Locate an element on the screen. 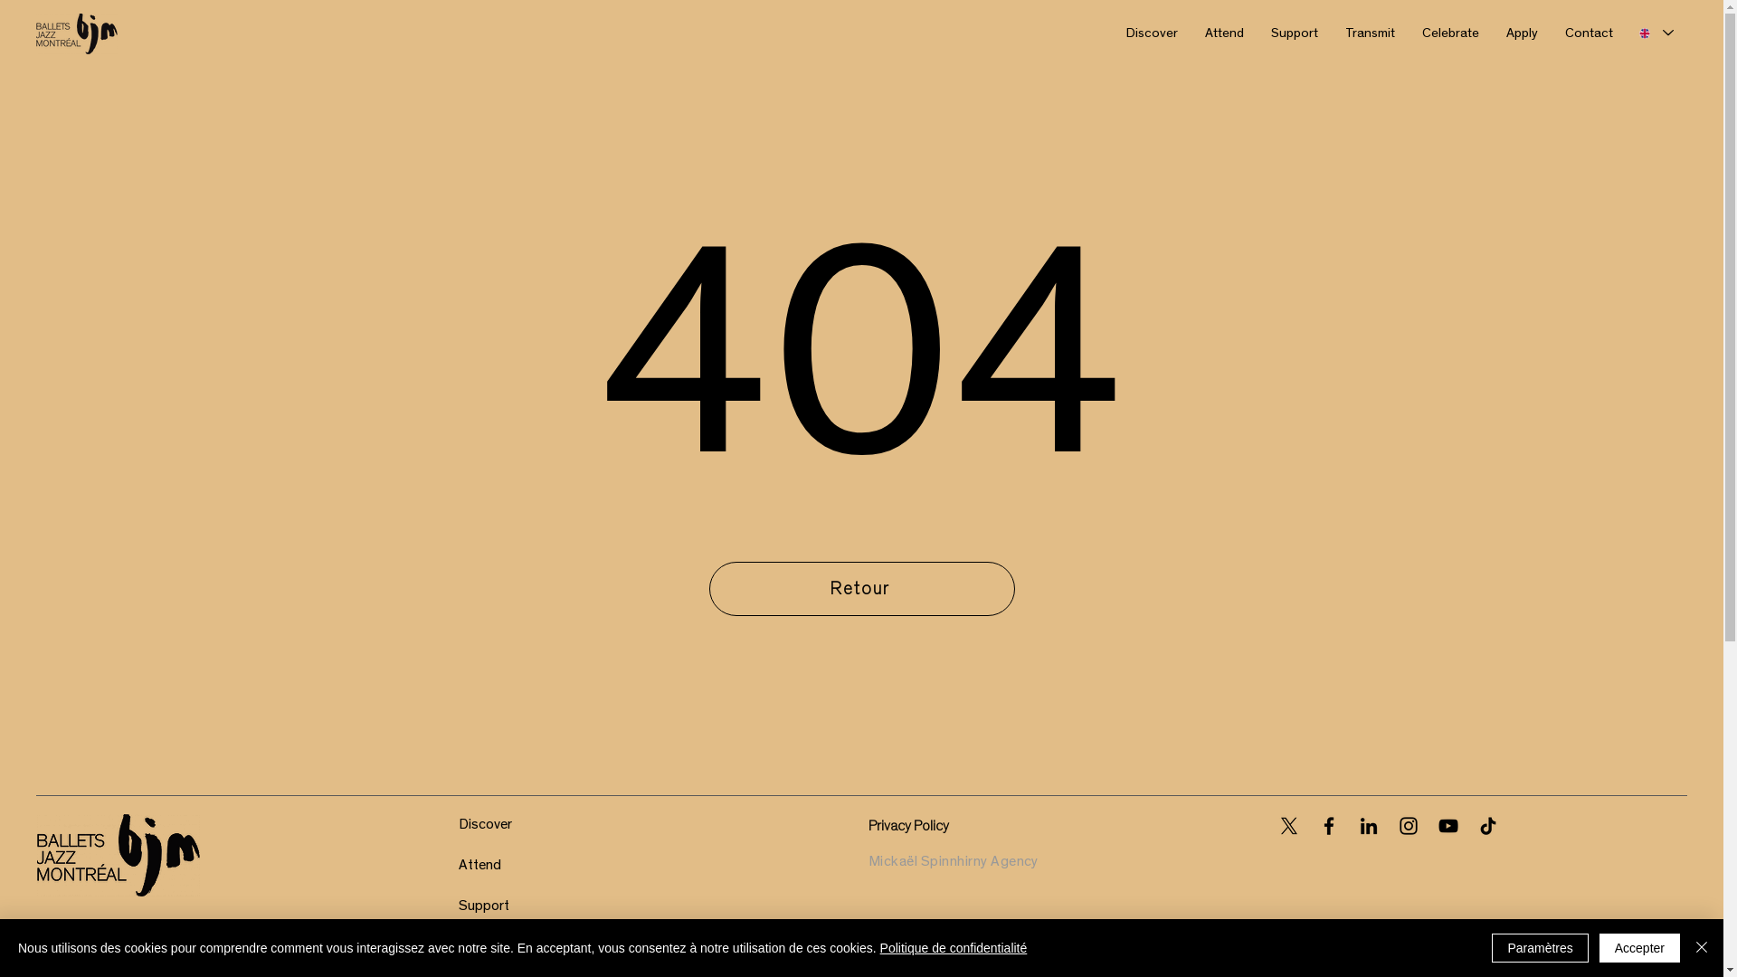 Image resolution: width=1737 pixels, height=977 pixels. Transmit is located at coordinates (485, 945).